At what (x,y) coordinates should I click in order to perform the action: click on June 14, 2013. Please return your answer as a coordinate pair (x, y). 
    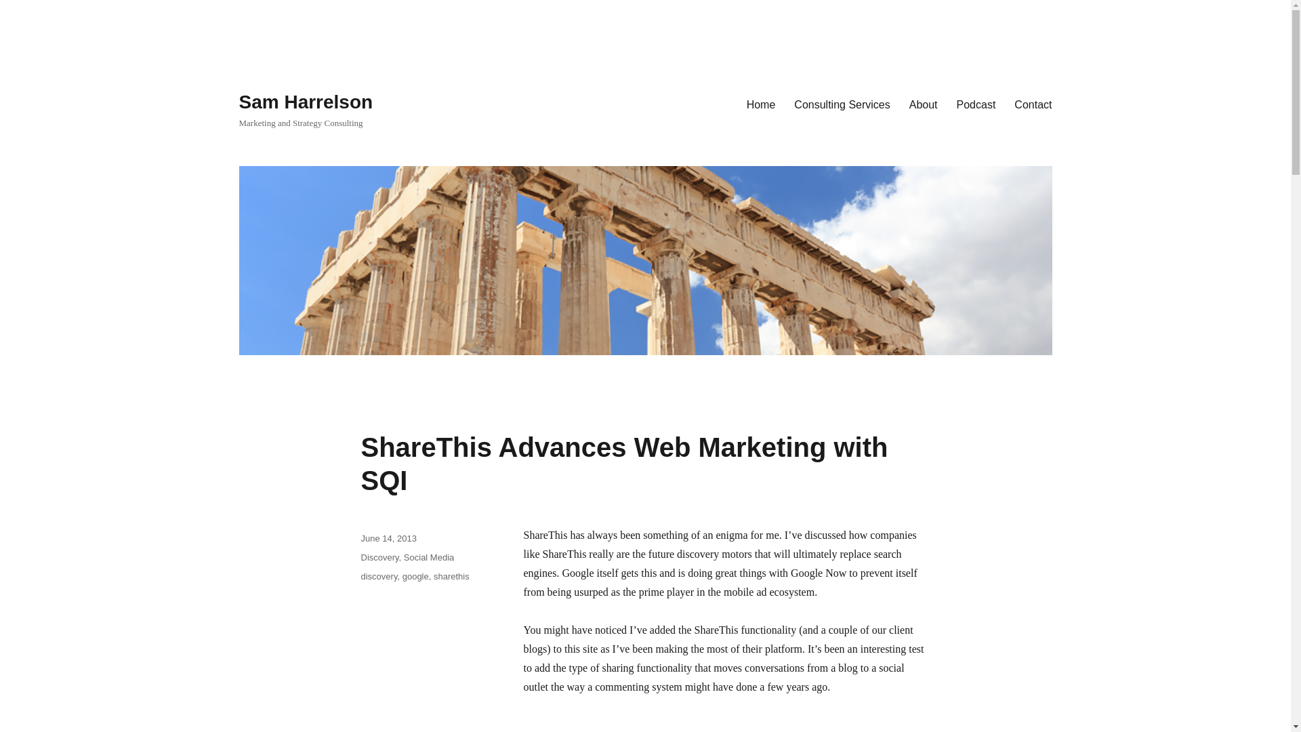
    Looking at the image, I should click on (388, 538).